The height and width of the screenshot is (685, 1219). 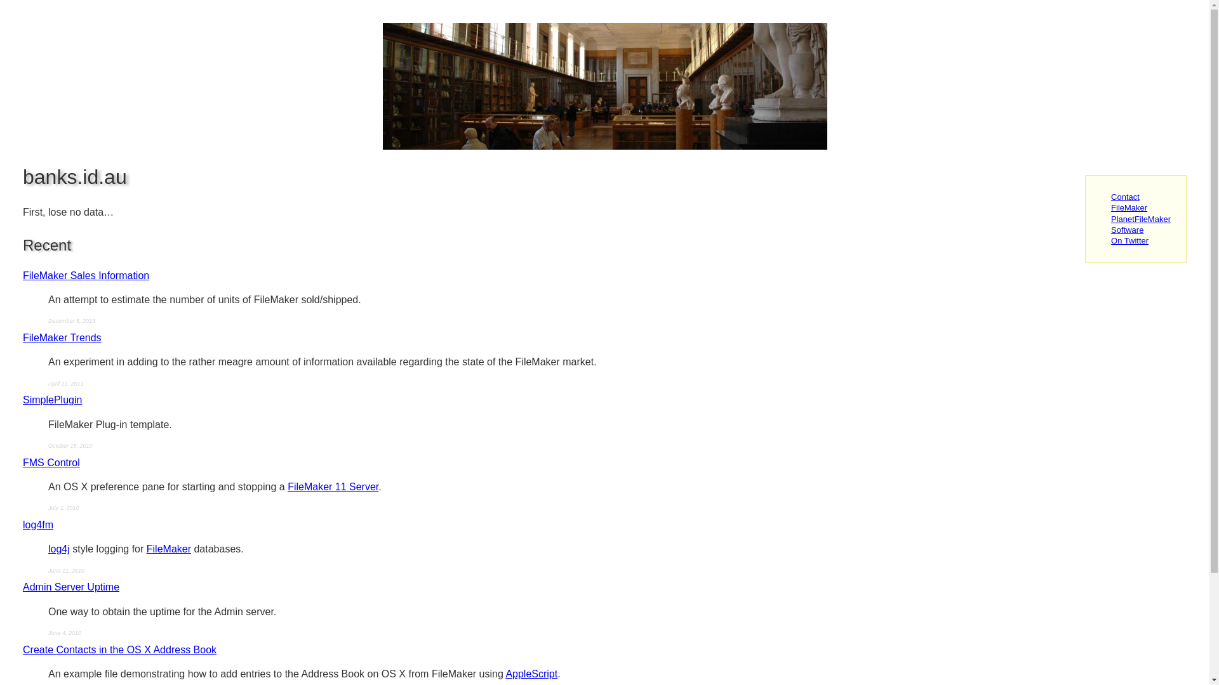 I want to click on FileMaker Sales Information, so click(x=86, y=275).